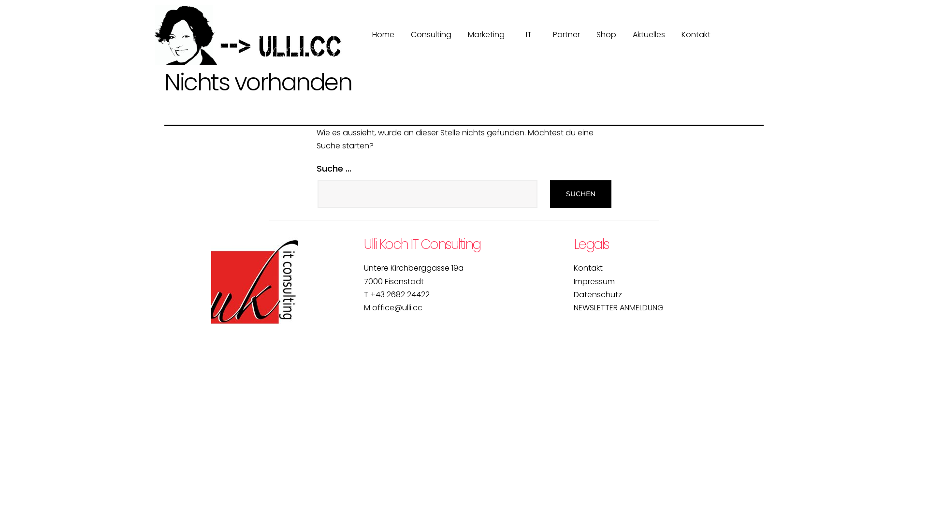  I want to click on Kontakt, so click(698, 35).